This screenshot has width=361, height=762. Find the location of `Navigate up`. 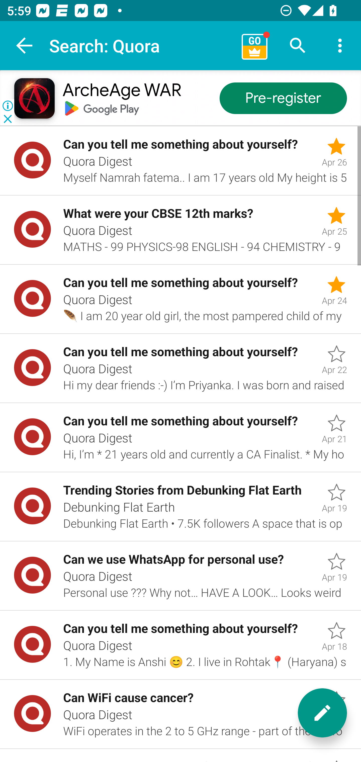

Navigate up is located at coordinates (25, 46).